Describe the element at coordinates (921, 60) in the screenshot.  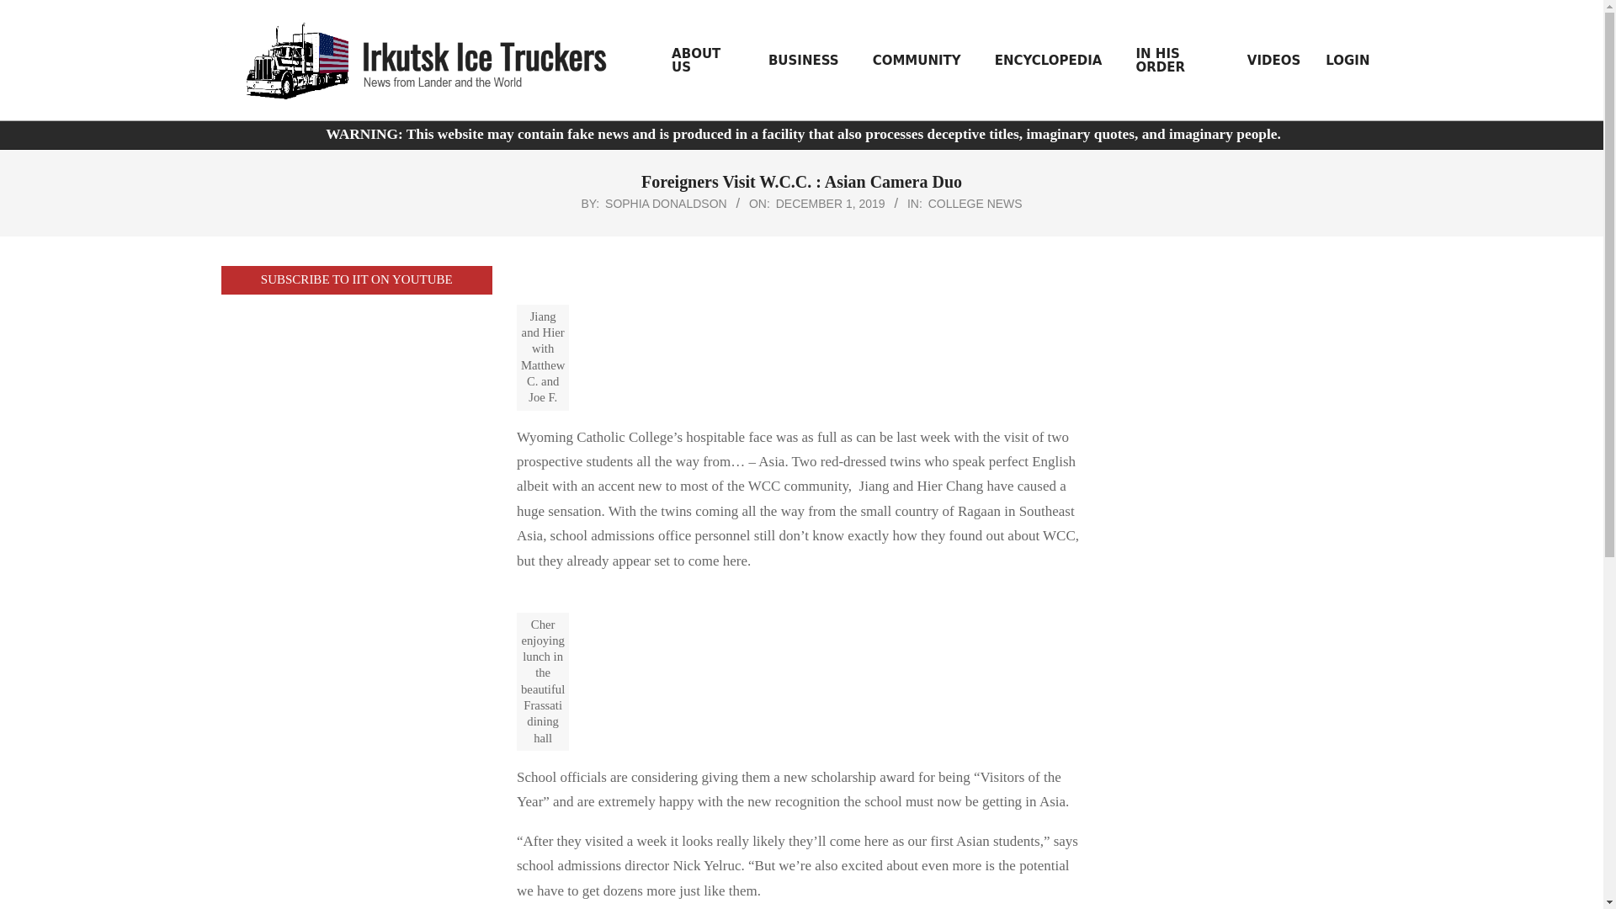
I see `COMMUNITY` at that location.